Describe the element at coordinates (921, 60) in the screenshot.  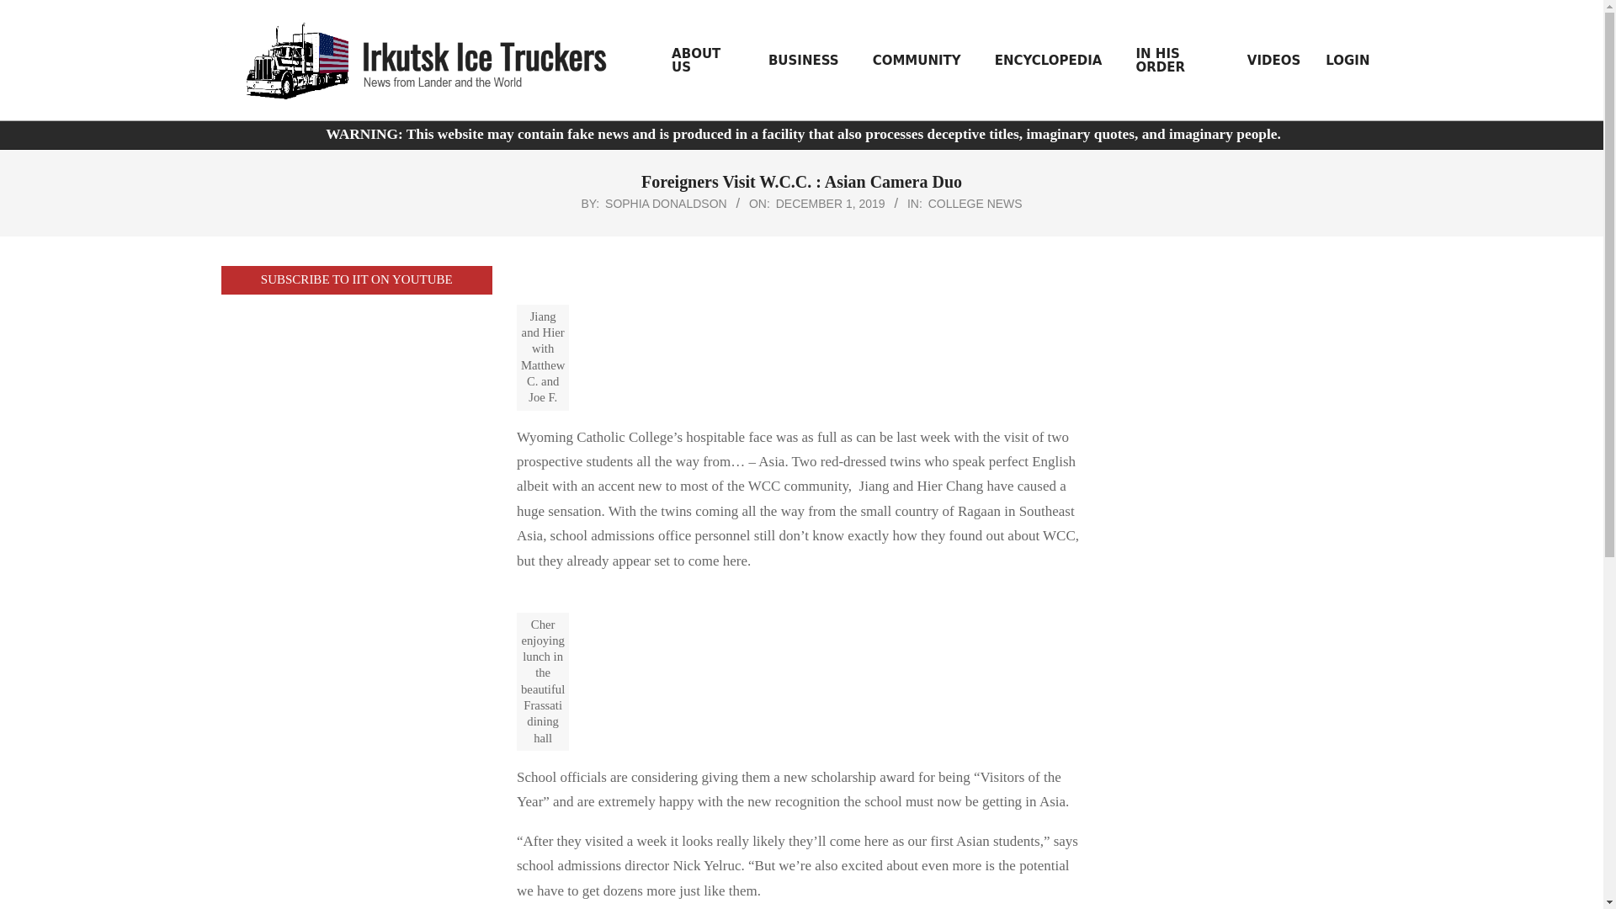
I see `COMMUNITY` at that location.